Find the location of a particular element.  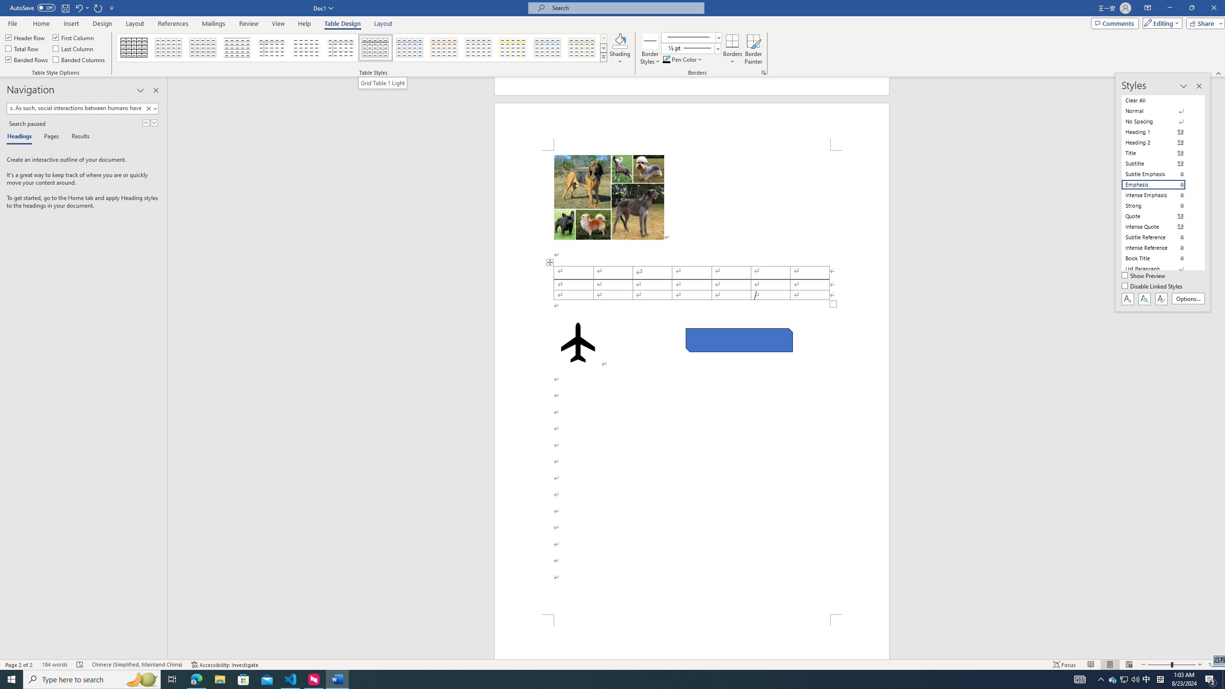

Grid Table 1 Light - Accent 5 is located at coordinates (547, 48).